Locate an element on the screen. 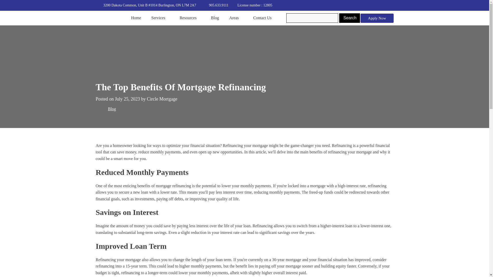  Services is located at coordinates (160, 18).